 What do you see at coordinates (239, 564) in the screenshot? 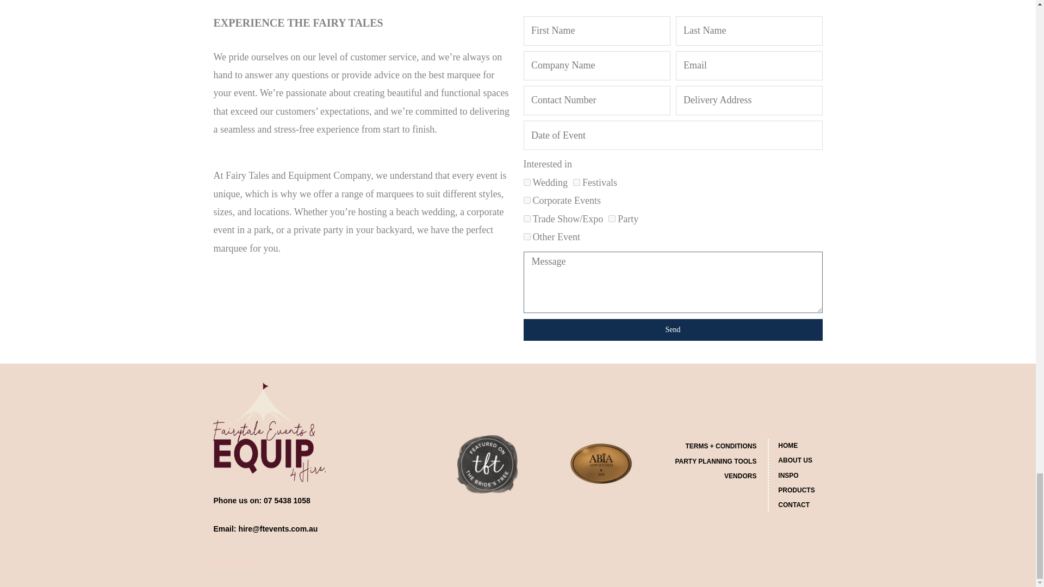
I see `MADE BY CARLY CO` at bounding box center [239, 564].